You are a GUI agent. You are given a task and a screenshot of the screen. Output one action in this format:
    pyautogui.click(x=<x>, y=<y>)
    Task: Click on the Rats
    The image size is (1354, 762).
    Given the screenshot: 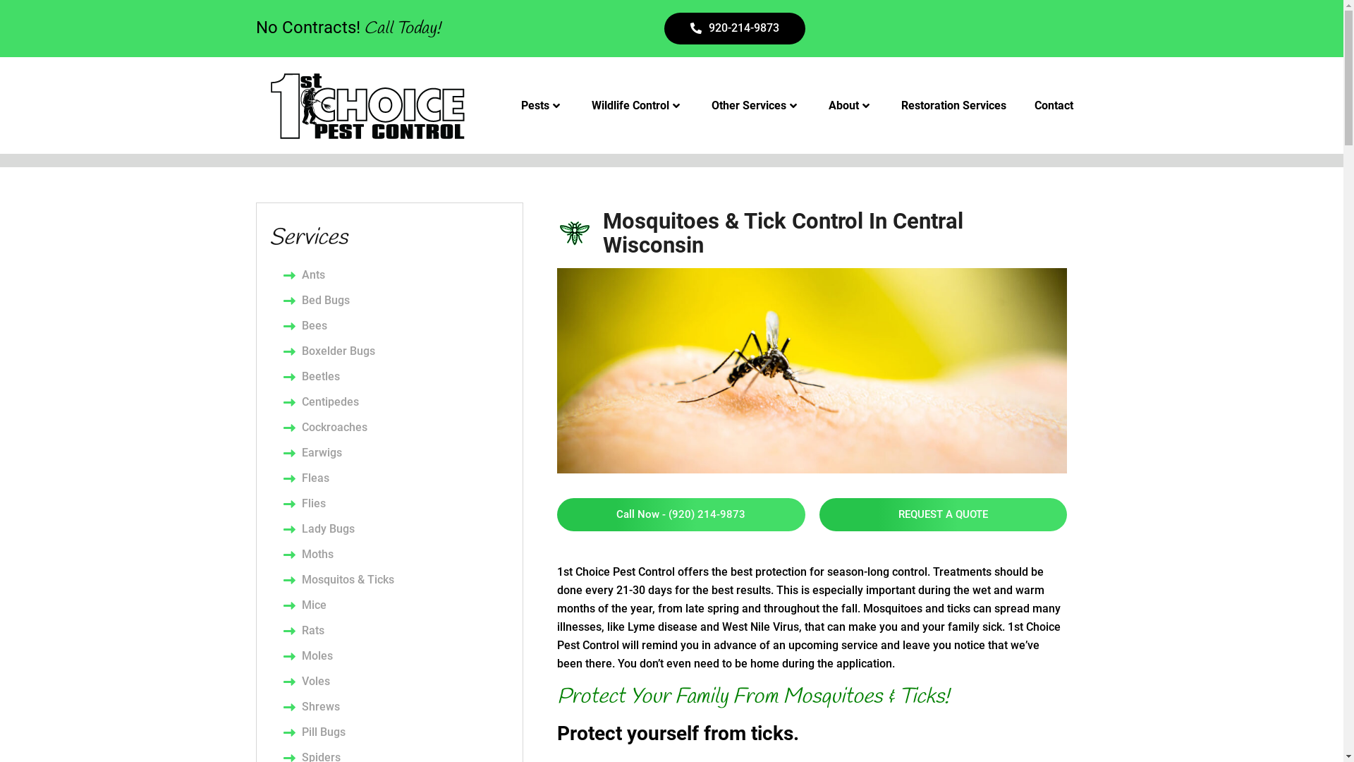 What is the action you would take?
    pyautogui.click(x=396, y=631)
    